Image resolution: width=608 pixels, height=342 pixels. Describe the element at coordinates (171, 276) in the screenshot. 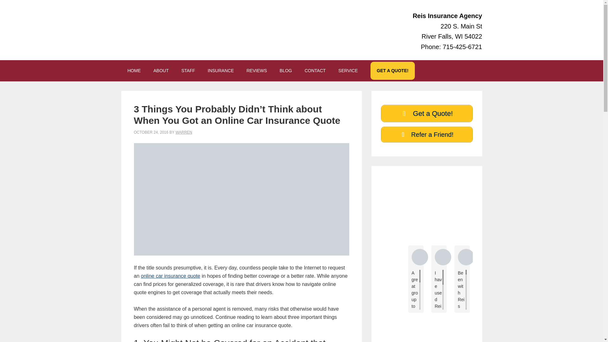

I see `online car insurance quote` at that location.